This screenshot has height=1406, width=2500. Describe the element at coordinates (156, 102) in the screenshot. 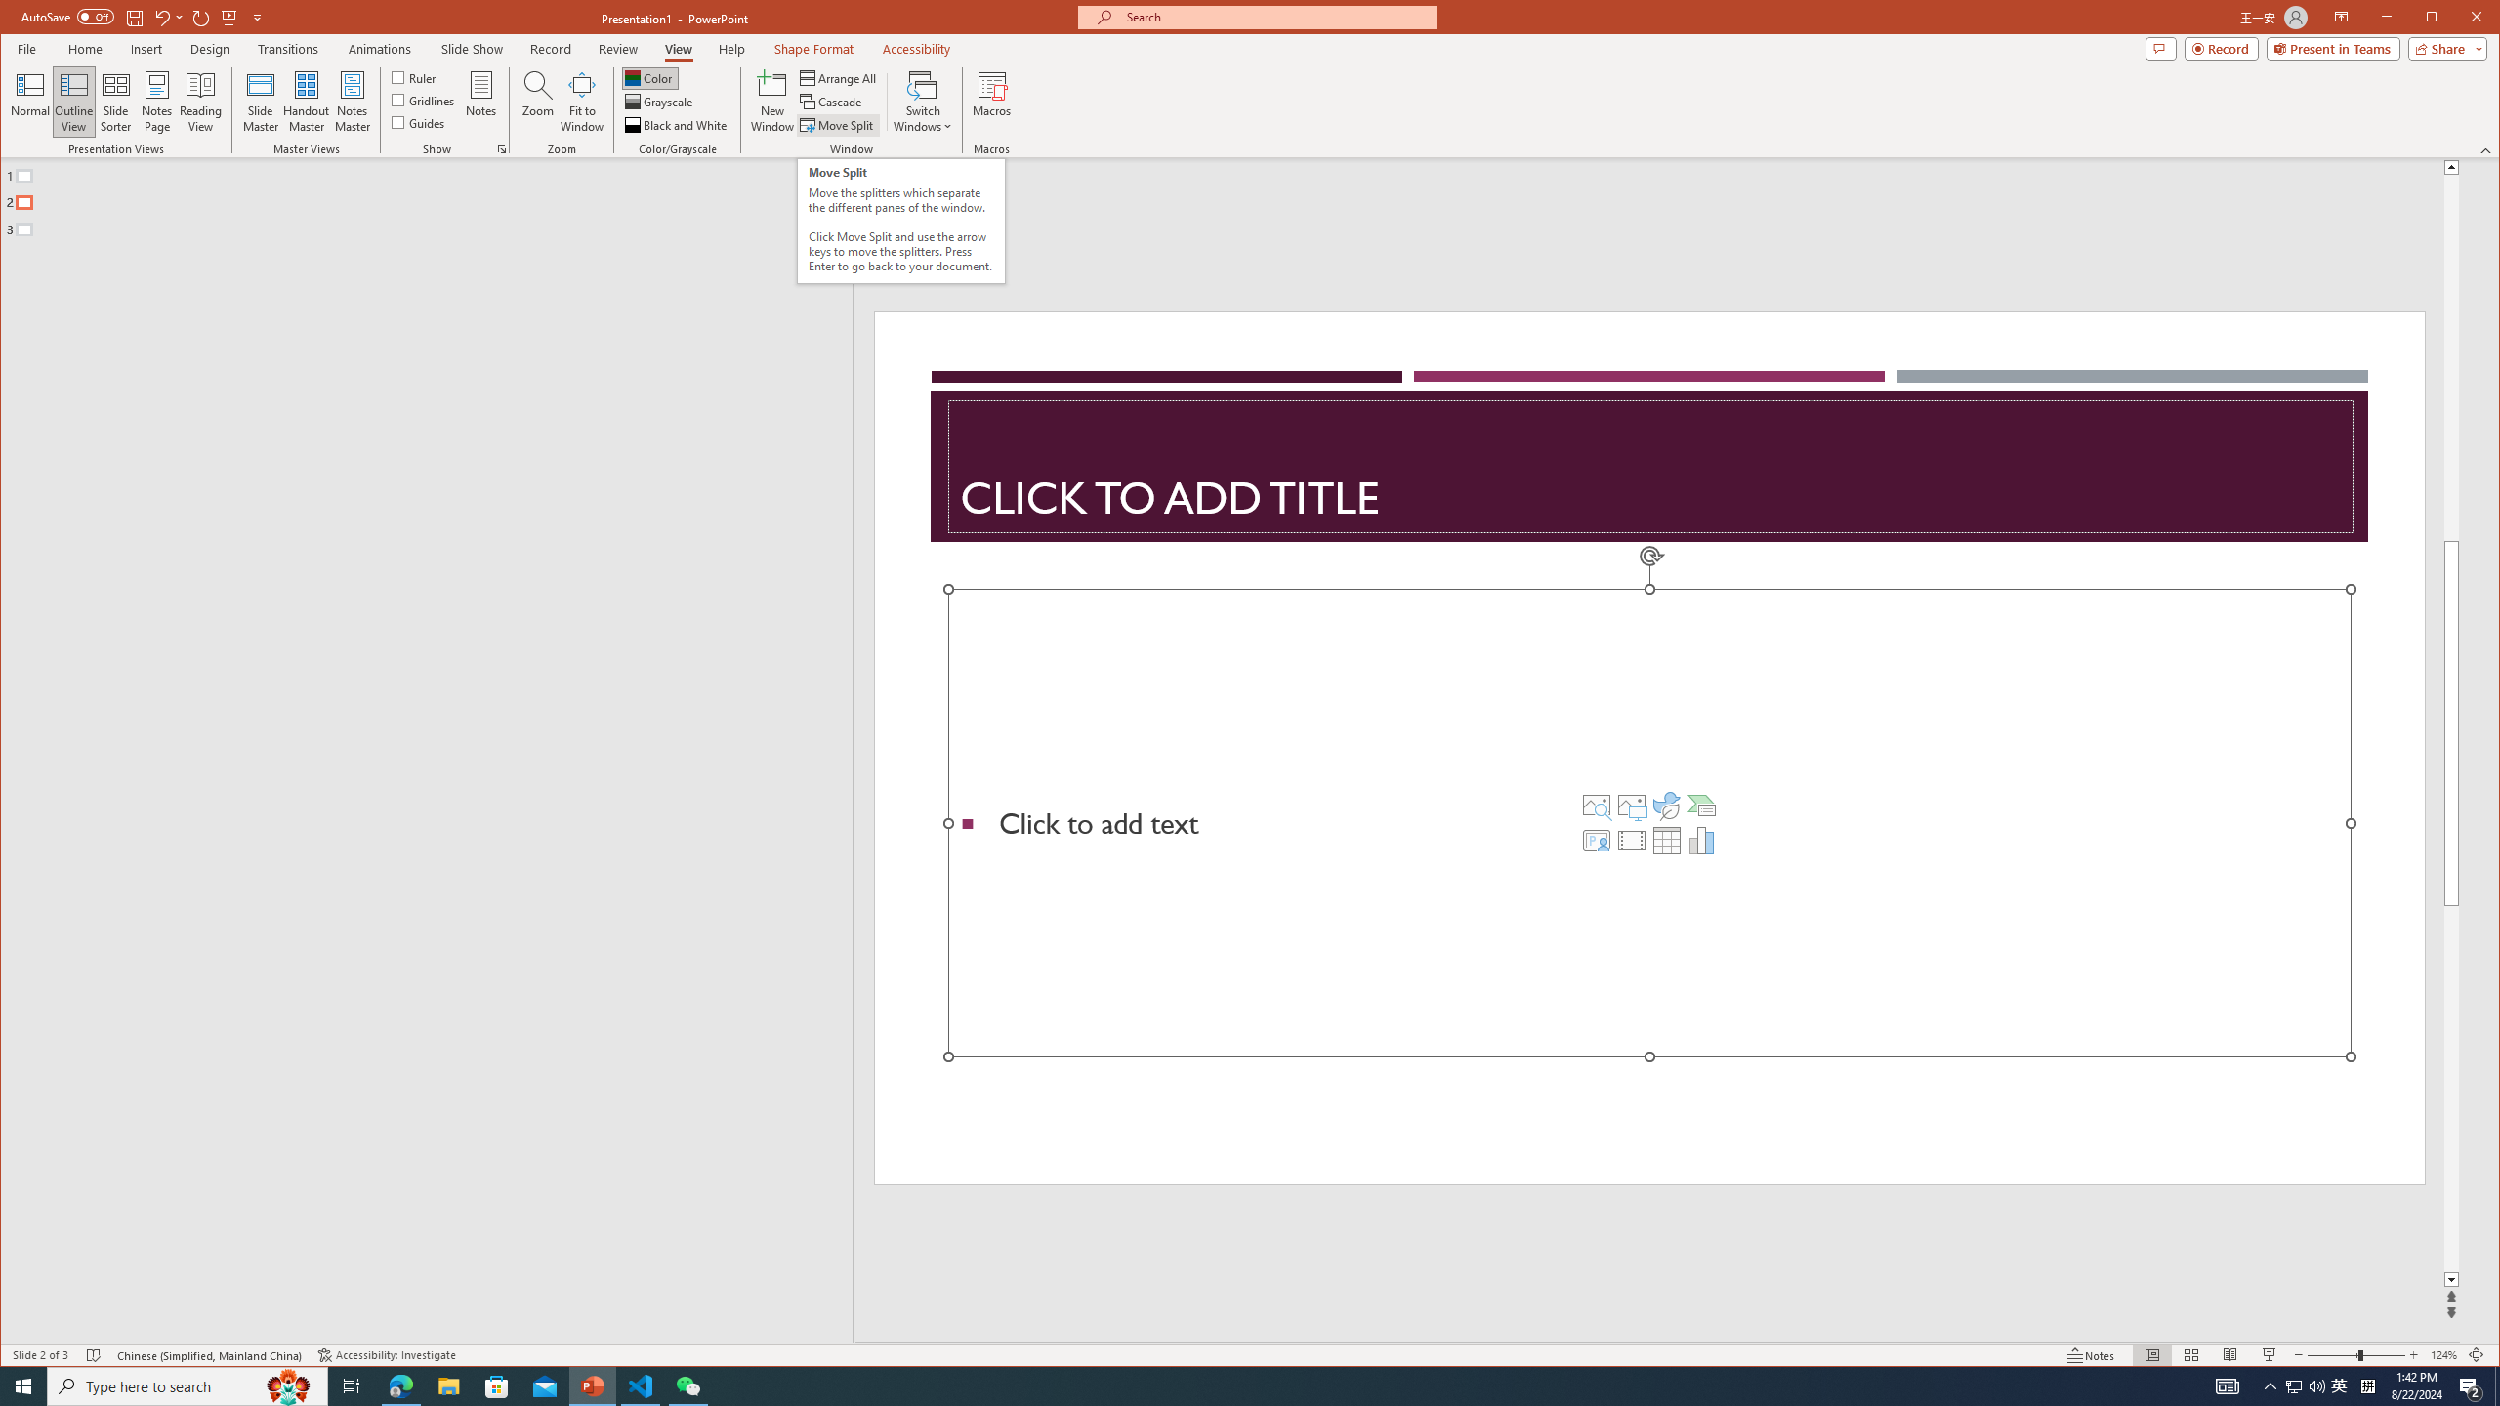

I see `Notes Page` at that location.